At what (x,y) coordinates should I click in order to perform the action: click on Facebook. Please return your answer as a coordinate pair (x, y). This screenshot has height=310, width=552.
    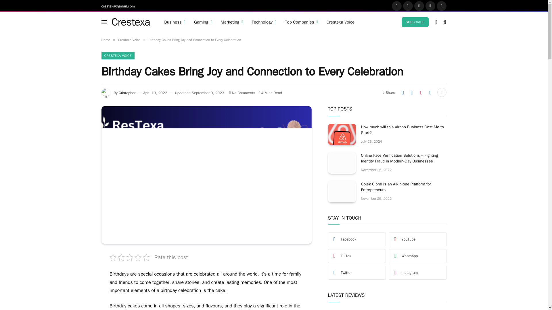
    Looking at the image, I should click on (396, 6).